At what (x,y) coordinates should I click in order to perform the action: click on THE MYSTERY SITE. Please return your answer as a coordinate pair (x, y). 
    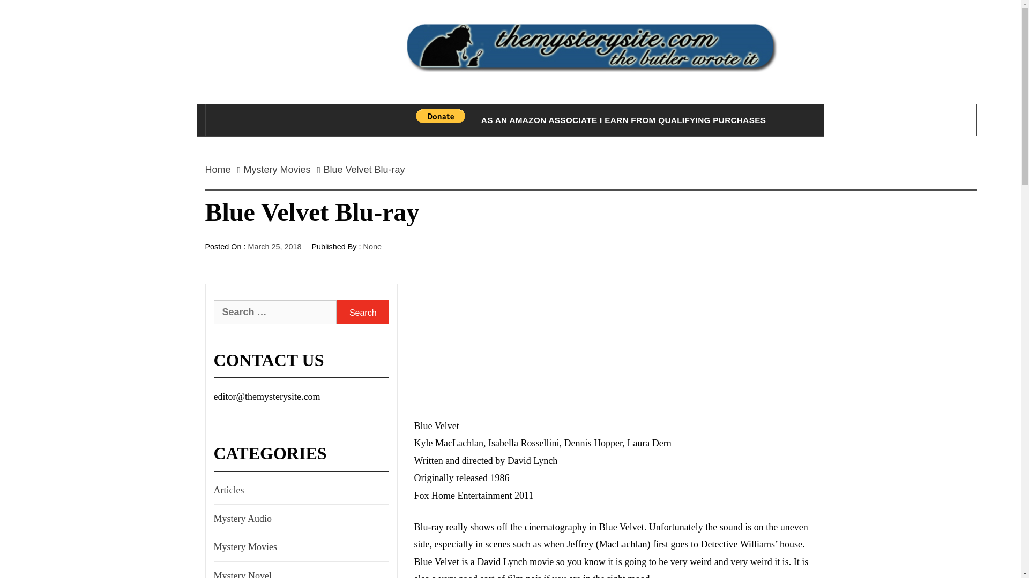
    Looking at the image, I should click on (591, 117).